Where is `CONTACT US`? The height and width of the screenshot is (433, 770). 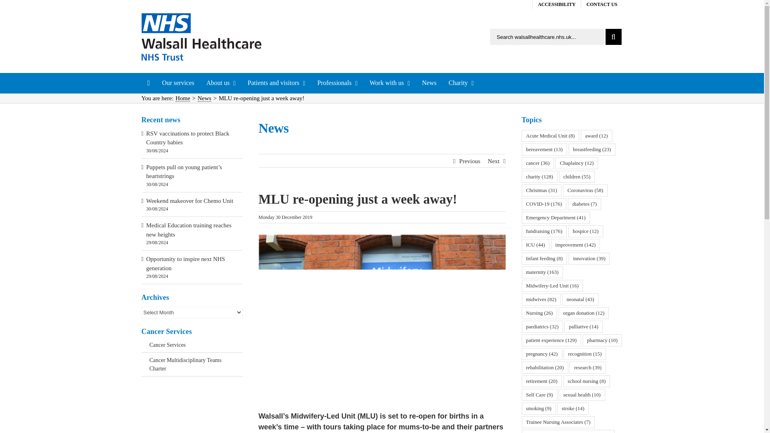
CONTACT US is located at coordinates (602, 4).